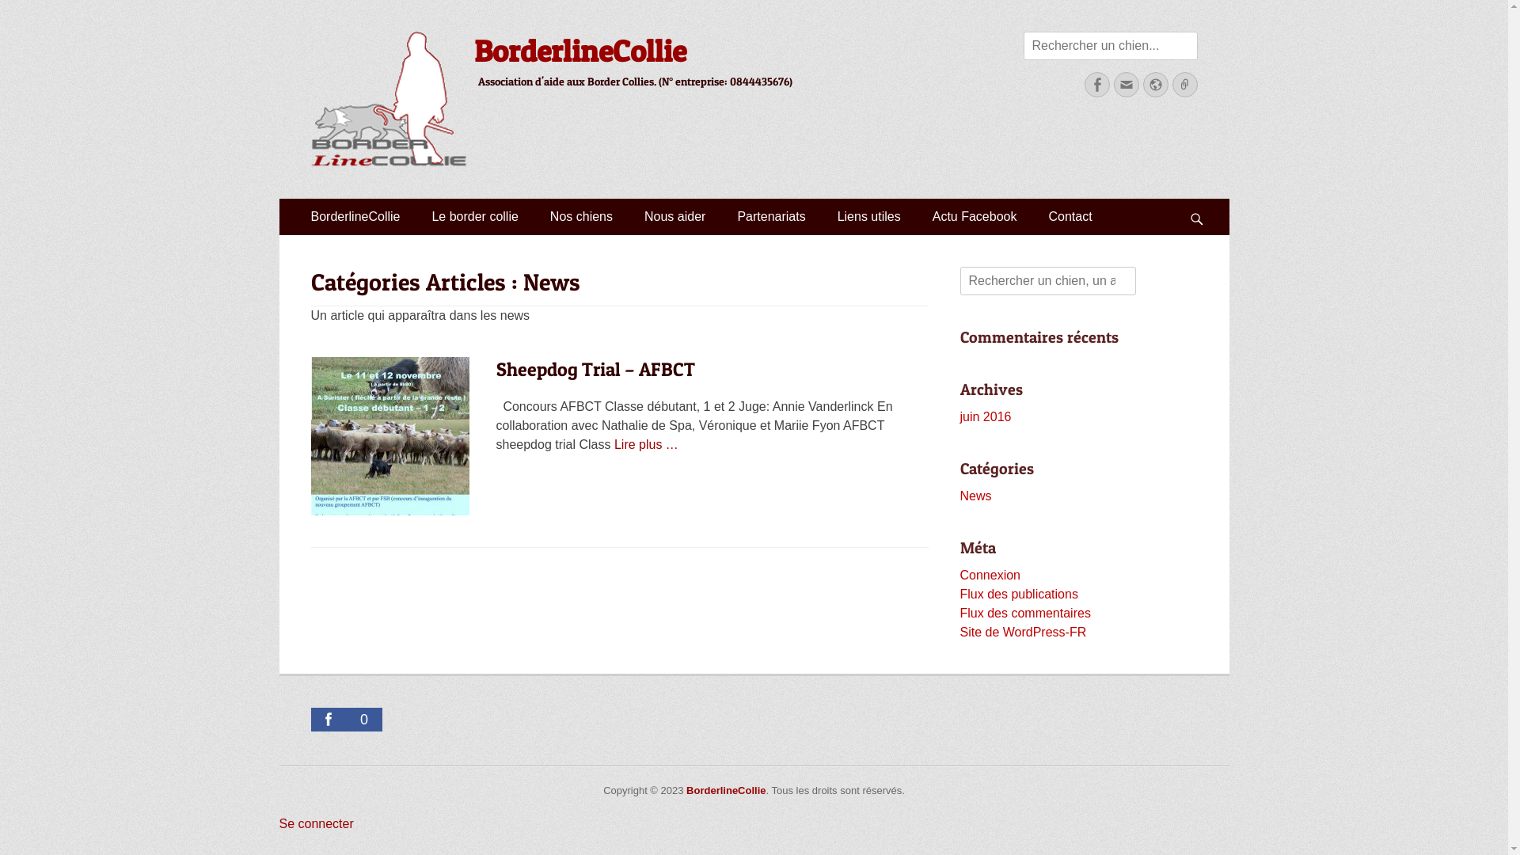  What do you see at coordinates (1024, 613) in the screenshot?
I see `Flux des commentaires` at bounding box center [1024, 613].